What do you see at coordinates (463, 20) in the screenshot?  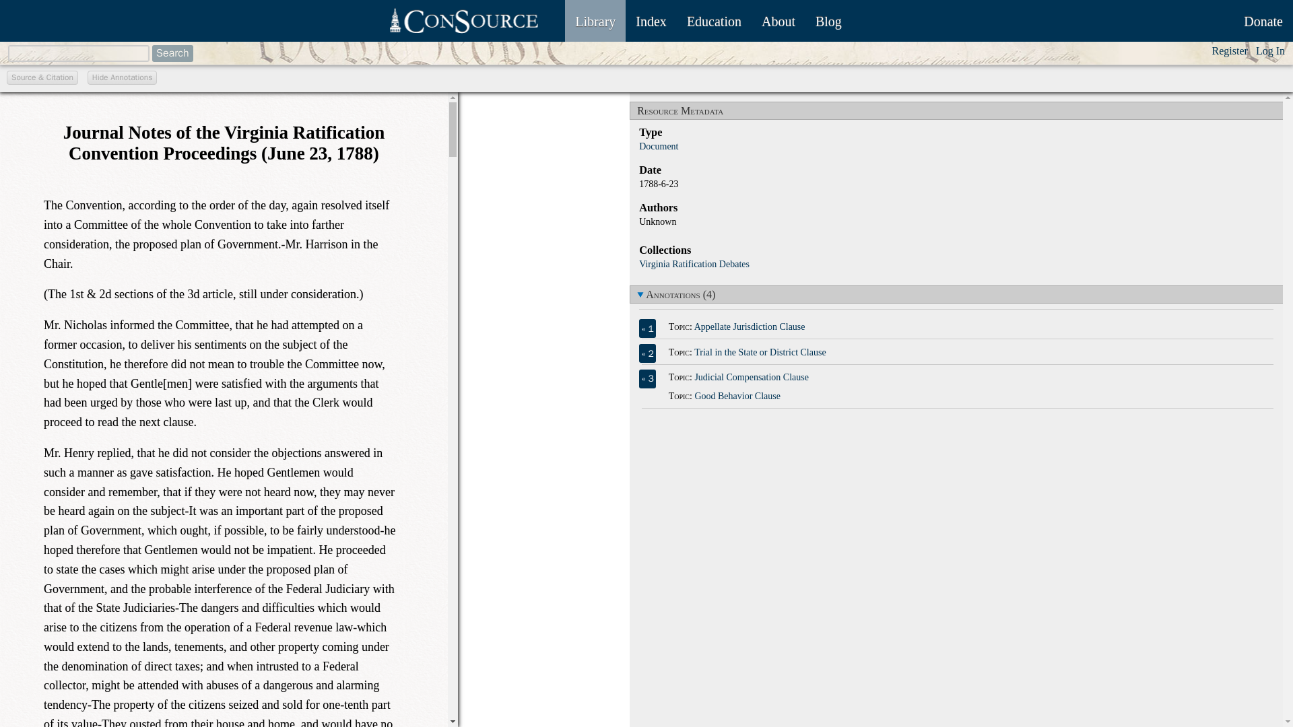 I see `ConSource.org` at bounding box center [463, 20].